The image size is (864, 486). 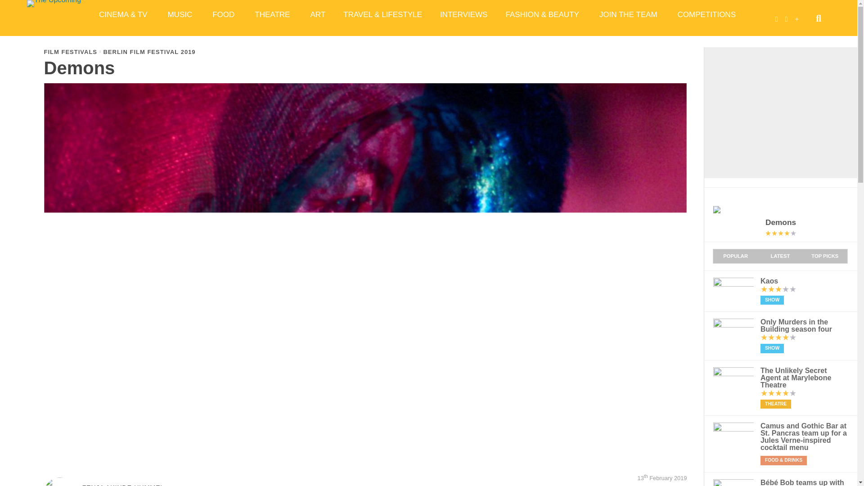 What do you see at coordinates (273, 14) in the screenshot?
I see `THEATRE` at bounding box center [273, 14].